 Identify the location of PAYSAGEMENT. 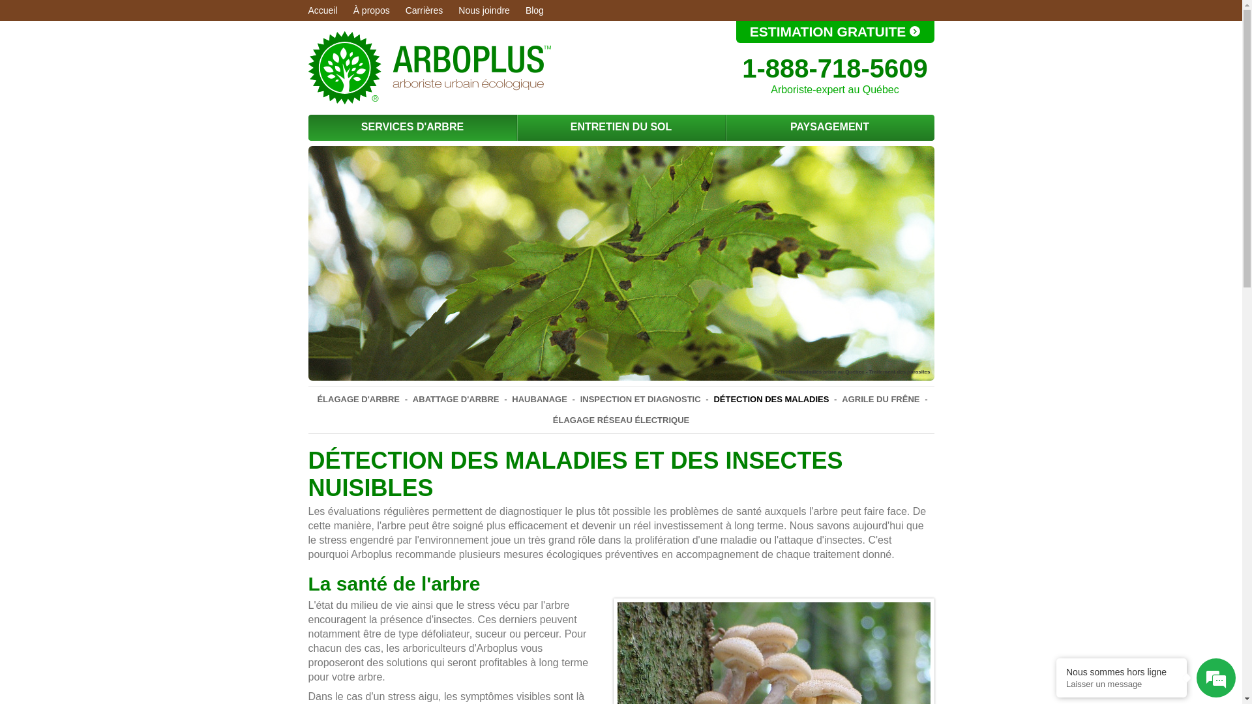
(829, 128).